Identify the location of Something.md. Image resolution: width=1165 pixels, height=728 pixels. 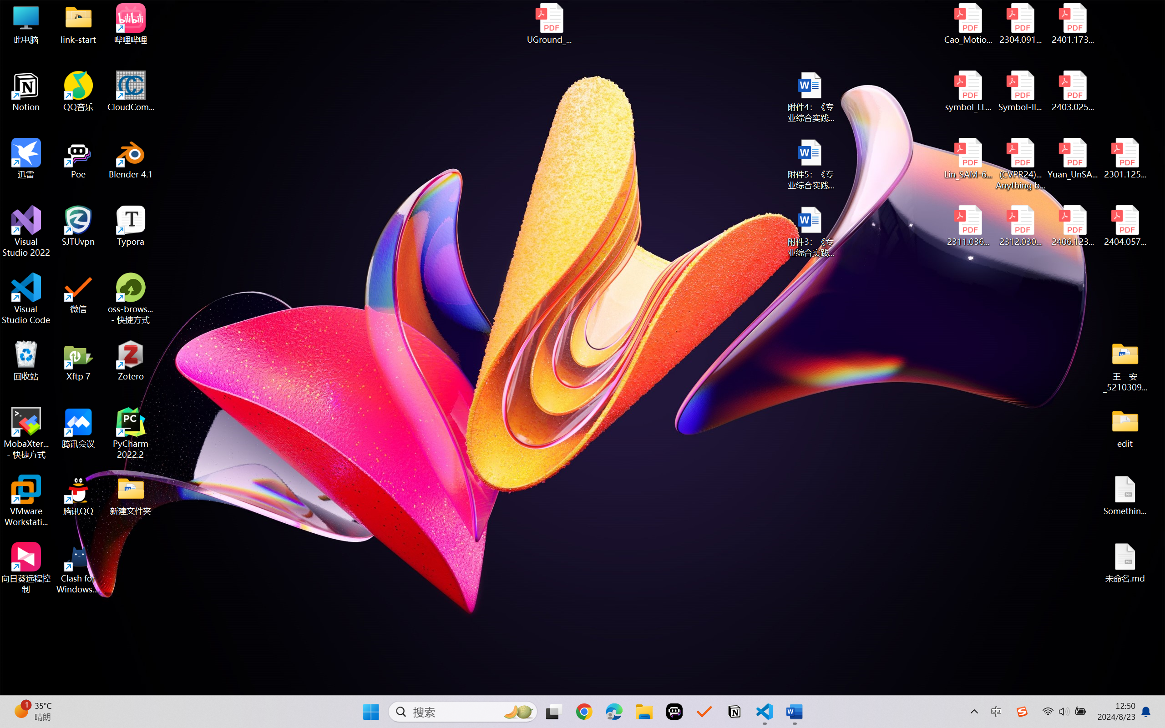
(1125, 495).